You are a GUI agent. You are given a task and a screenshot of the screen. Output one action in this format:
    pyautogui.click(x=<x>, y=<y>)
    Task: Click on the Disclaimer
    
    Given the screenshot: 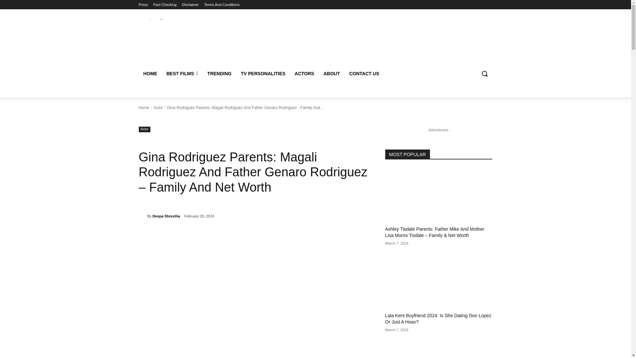 What is the action you would take?
    pyautogui.click(x=190, y=5)
    